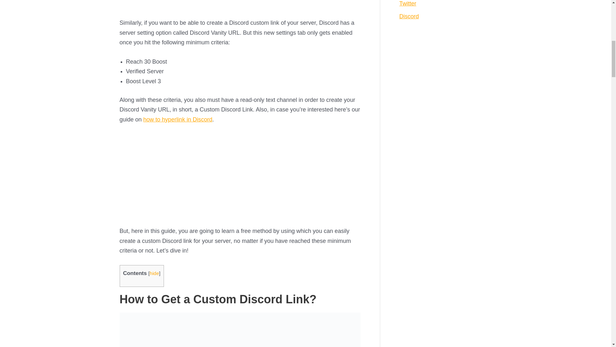  Describe the element at coordinates (178, 120) in the screenshot. I see `how to hyperlink in Discord` at that location.